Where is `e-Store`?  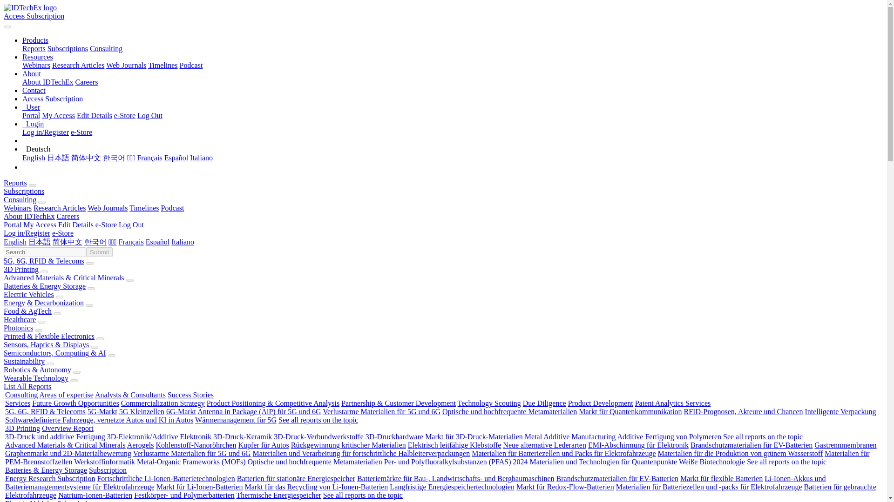
e-Store is located at coordinates (81, 132).